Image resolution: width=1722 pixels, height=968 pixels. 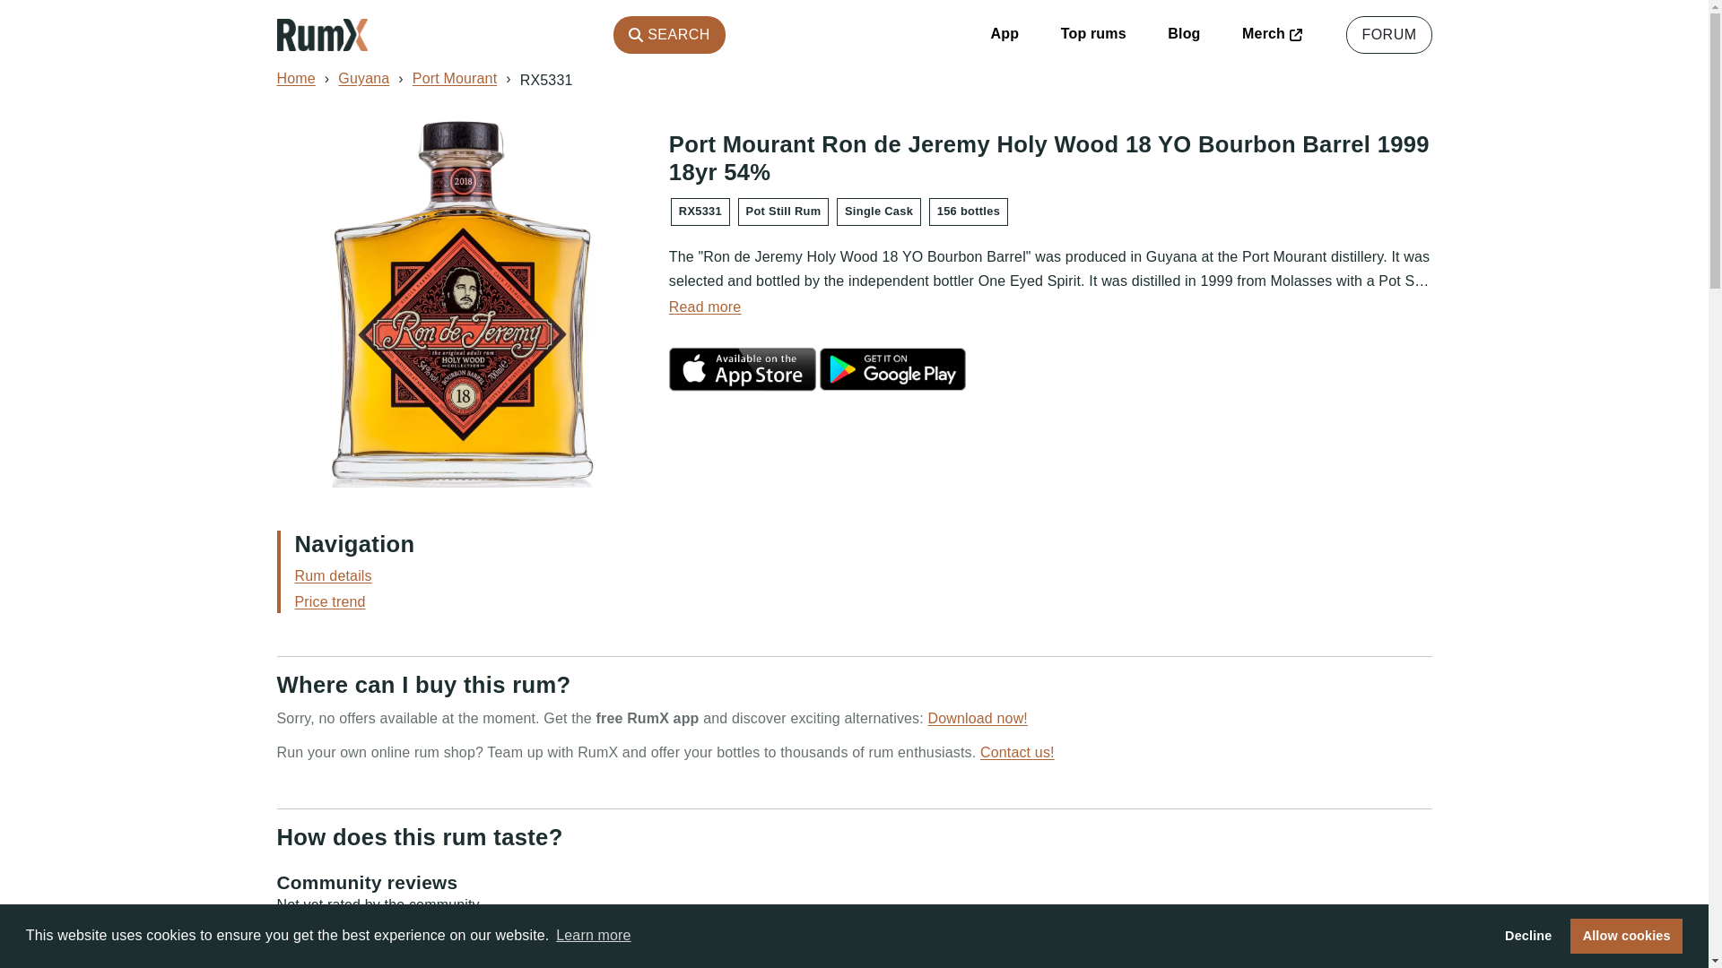 What do you see at coordinates (593, 936) in the screenshot?
I see `Learn more` at bounding box center [593, 936].